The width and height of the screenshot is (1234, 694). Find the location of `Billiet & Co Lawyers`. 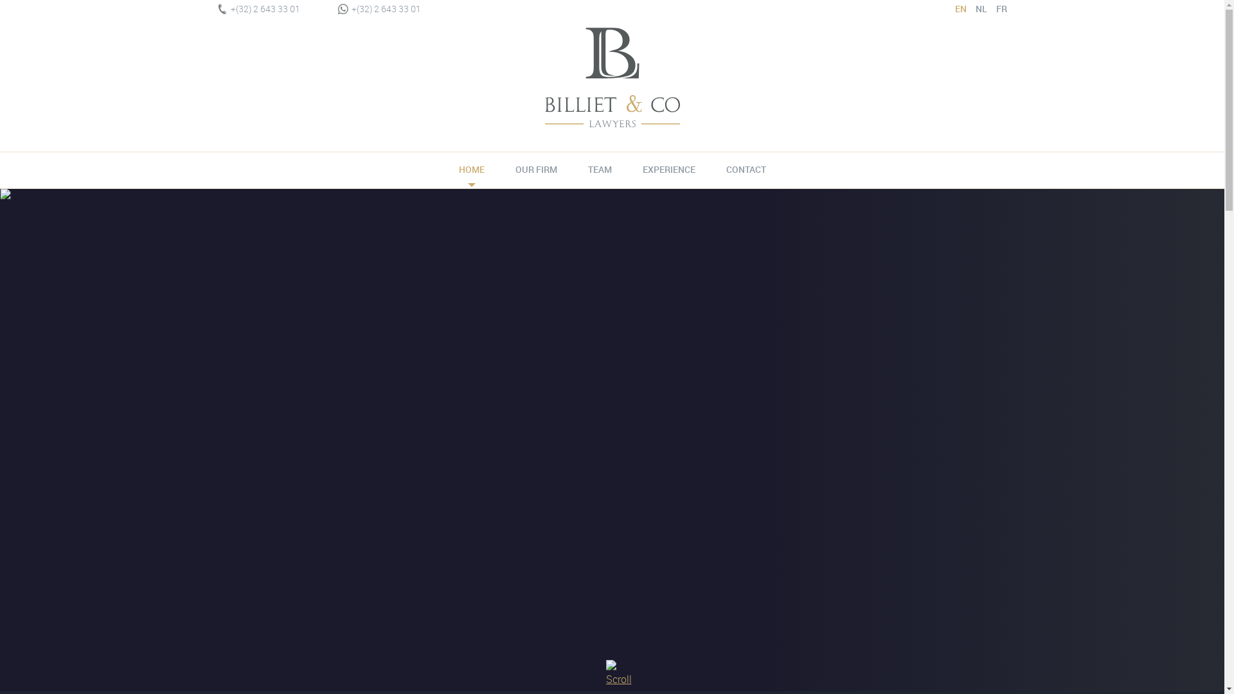

Billiet & Co Lawyers is located at coordinates (612, 81).